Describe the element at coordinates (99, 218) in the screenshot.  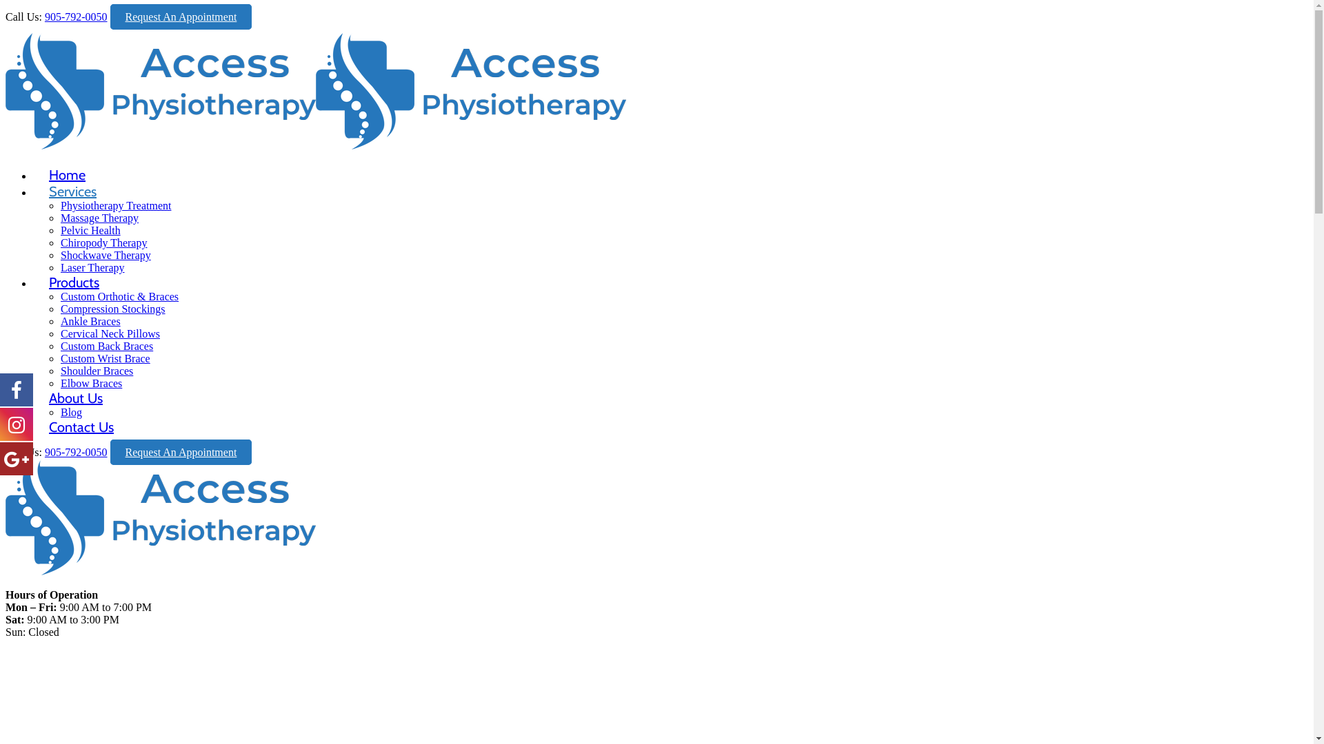
I see `Massage Therapy` at that location.